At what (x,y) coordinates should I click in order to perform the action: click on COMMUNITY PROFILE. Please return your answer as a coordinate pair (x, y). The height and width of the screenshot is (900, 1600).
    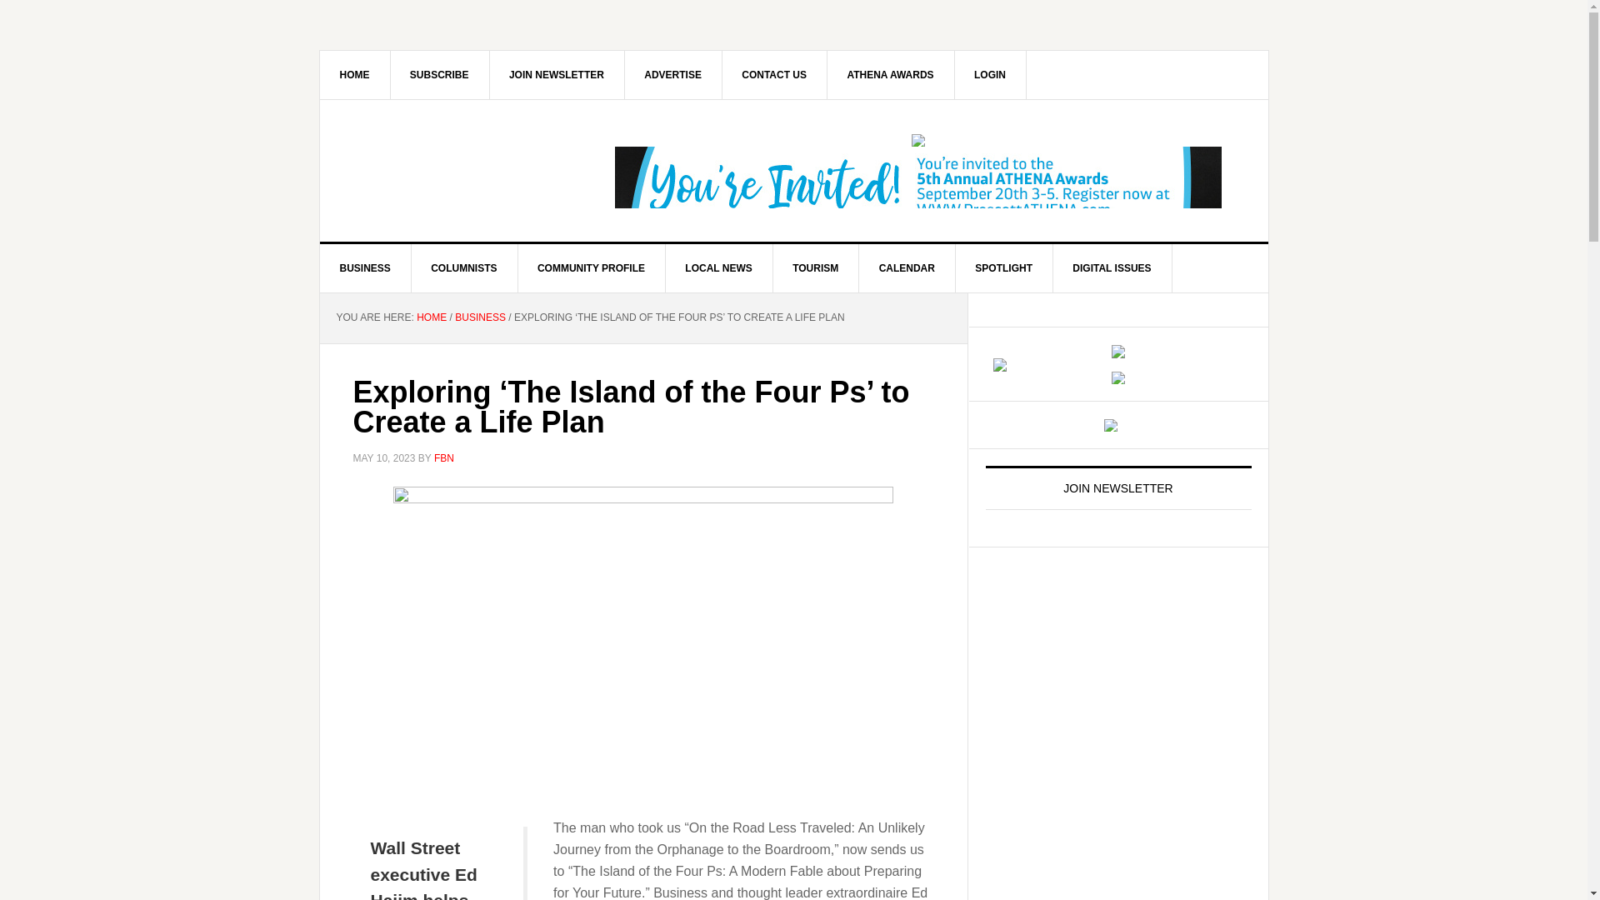
    Looking at the image, I should click on (591, 268).